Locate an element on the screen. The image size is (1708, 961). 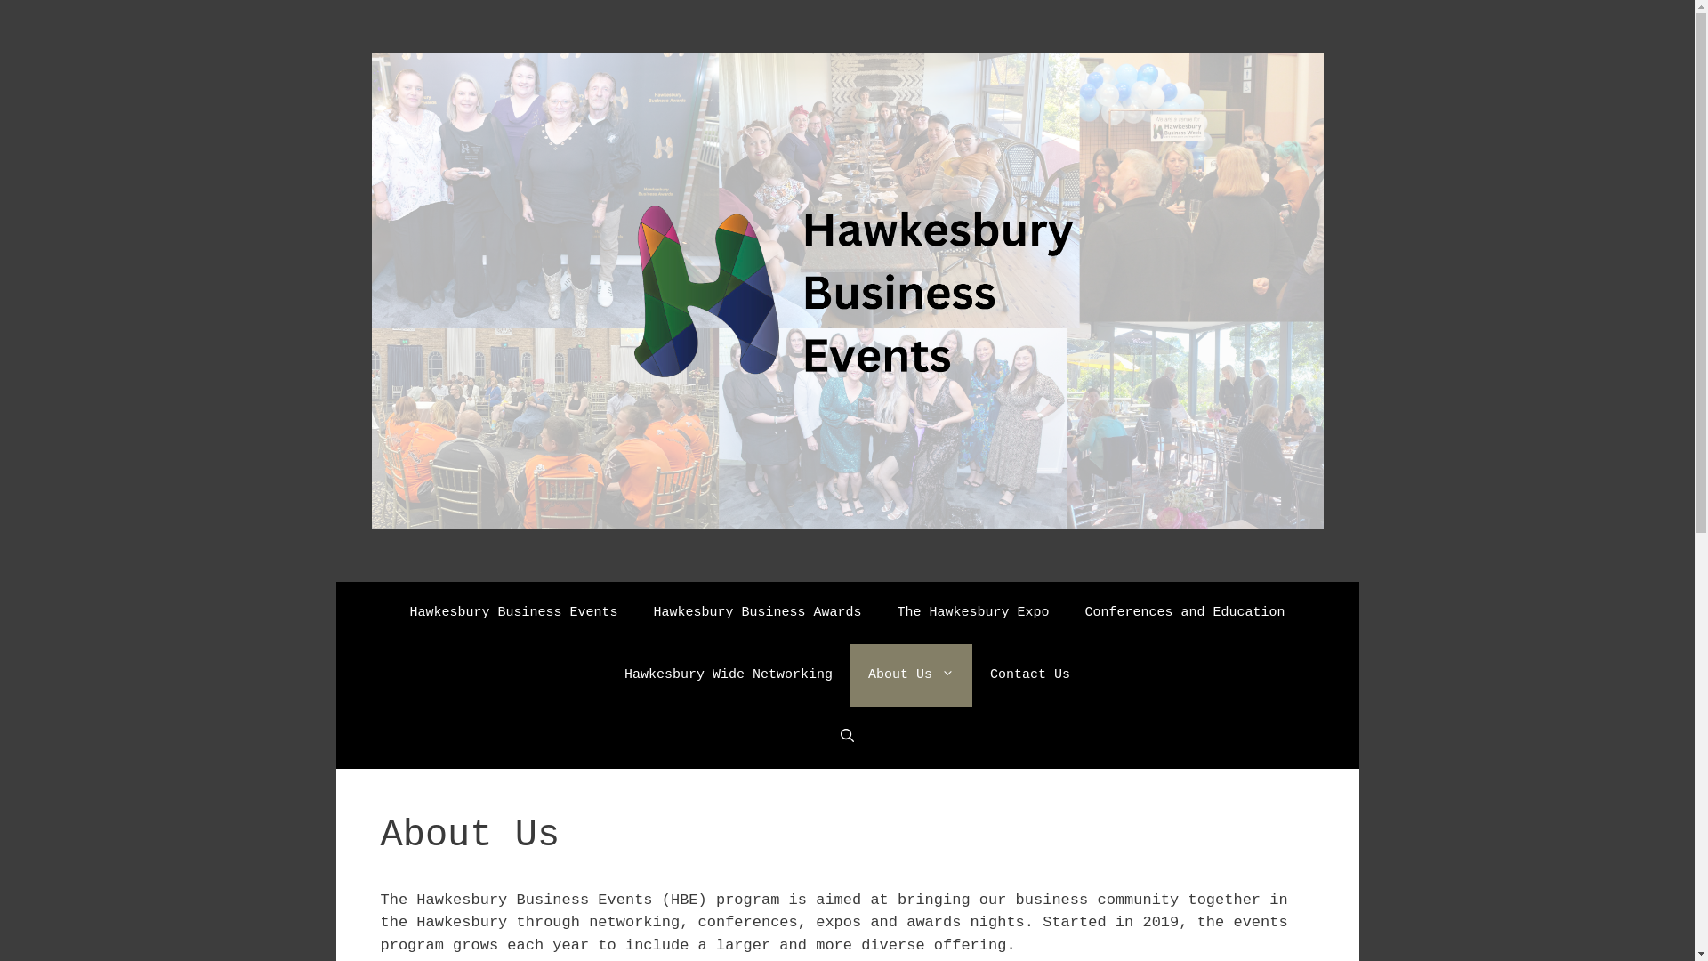
Hawkesbury Wide Networking is located at coordinates (729, 675).